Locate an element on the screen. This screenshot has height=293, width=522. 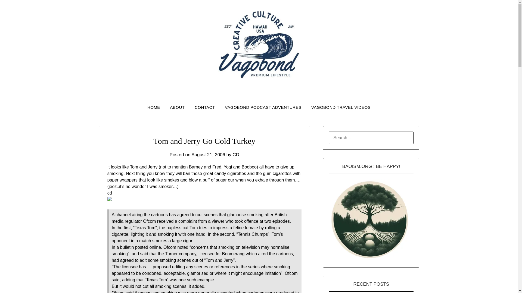
HOME is located at coordinates (154, 107).